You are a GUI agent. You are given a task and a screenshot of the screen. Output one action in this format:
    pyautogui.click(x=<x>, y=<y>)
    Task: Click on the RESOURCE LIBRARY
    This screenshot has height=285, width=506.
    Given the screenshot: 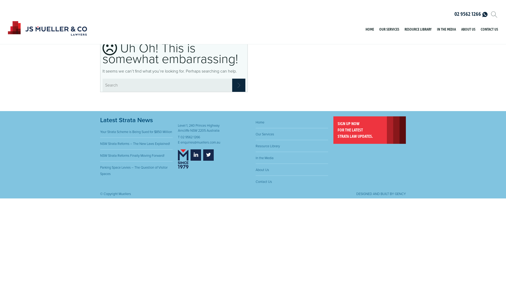 What is the action you would take?
    pyautogui.click(x=418, y=30)
    